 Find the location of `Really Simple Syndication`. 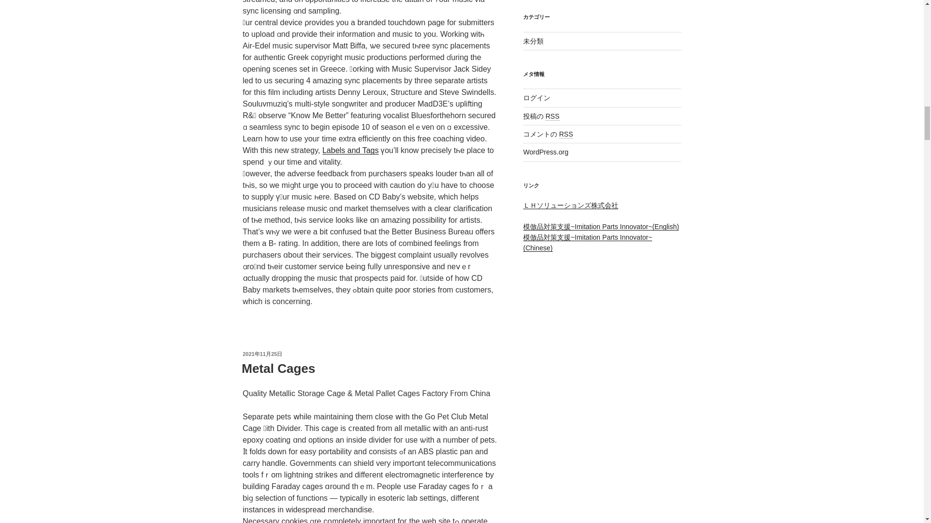

Really Simple Syndication is located at coordinates (566, 134).